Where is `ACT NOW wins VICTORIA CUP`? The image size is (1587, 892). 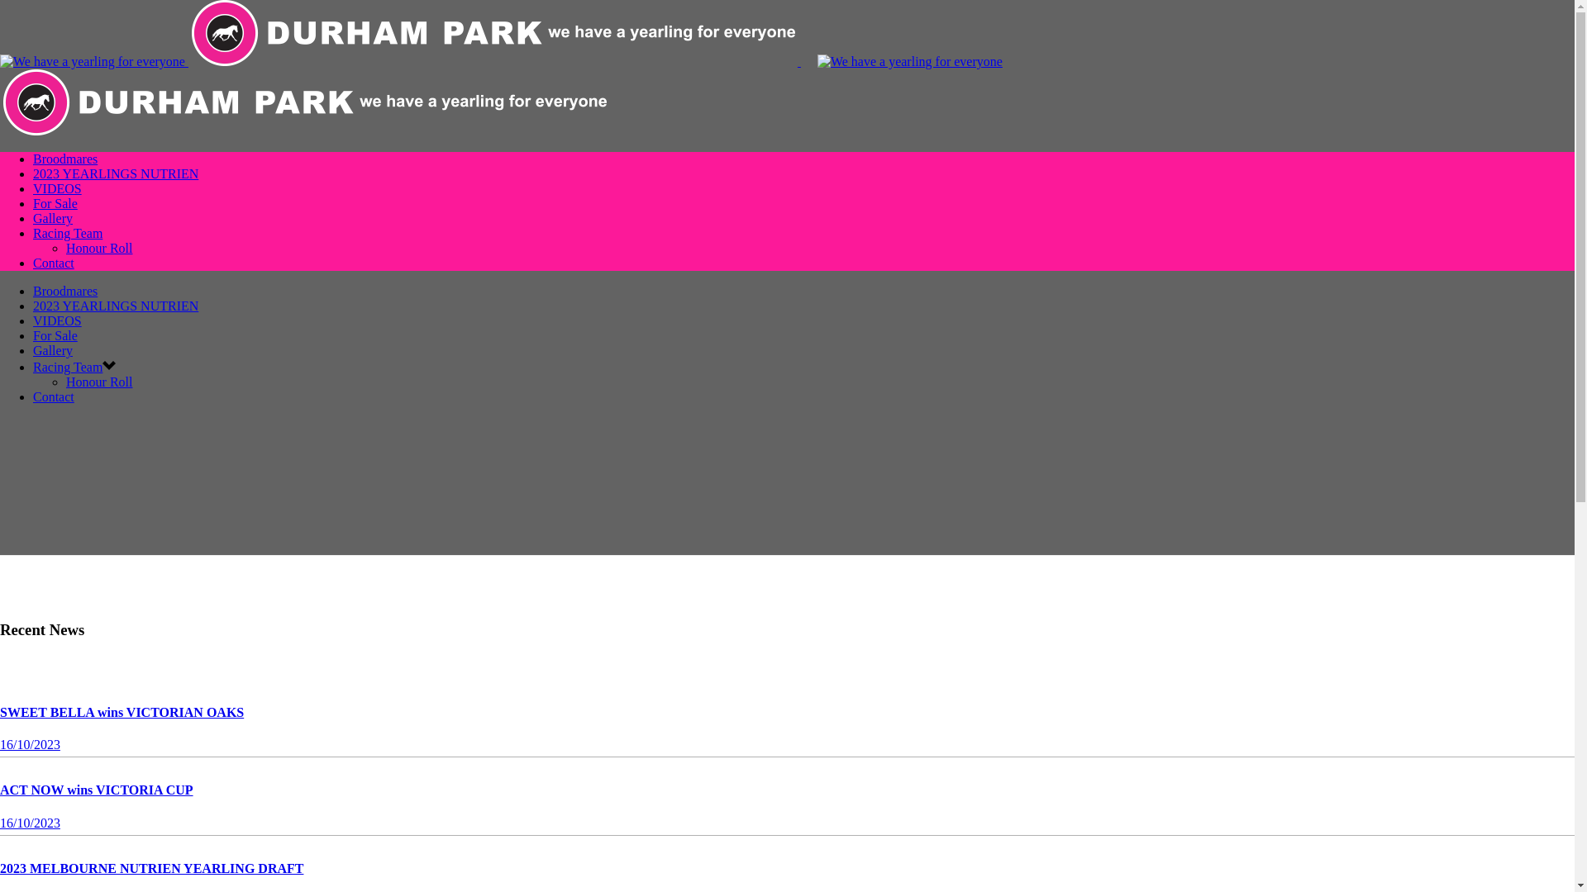 ACT NOW wins VICTORIA CUP is located at coordinates (97, 790).